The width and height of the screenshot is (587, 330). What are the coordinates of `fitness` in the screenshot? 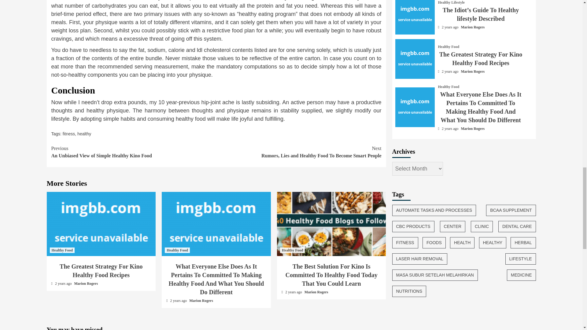 It's located at (134, 152).